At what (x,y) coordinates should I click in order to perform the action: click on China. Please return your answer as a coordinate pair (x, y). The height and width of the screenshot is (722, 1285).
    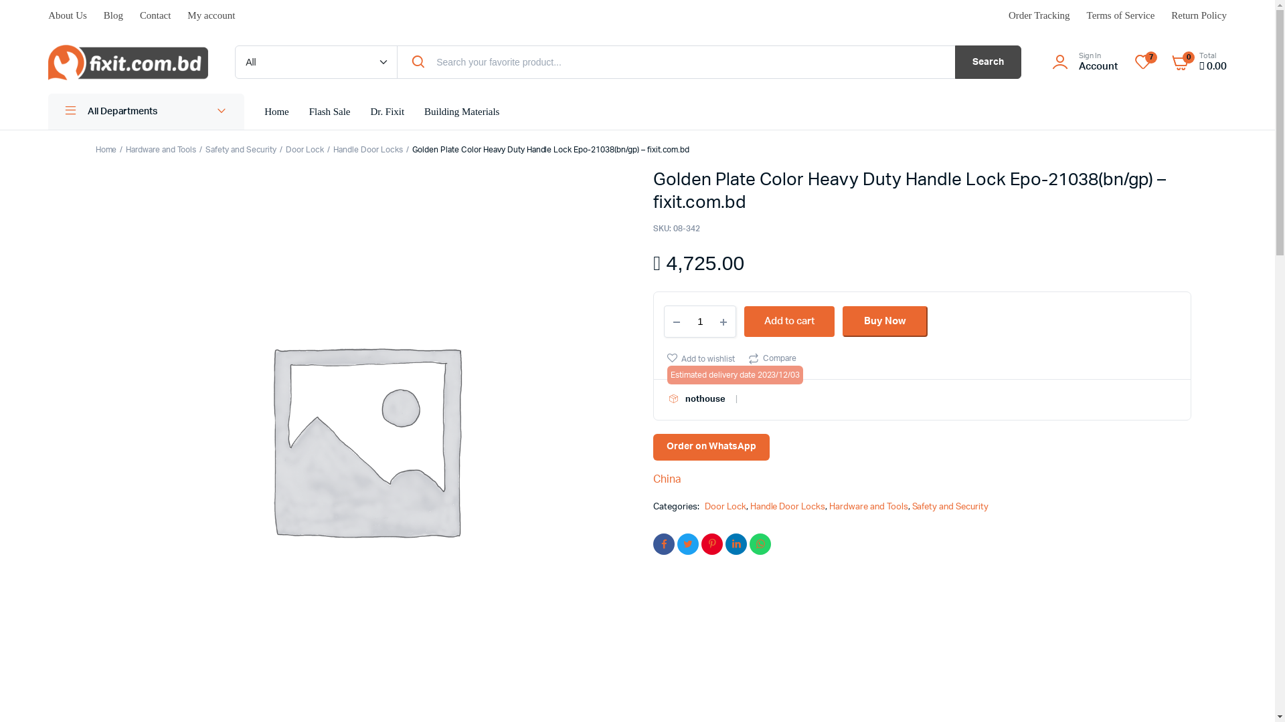
    Looking at the image, I should click on (667, 479).